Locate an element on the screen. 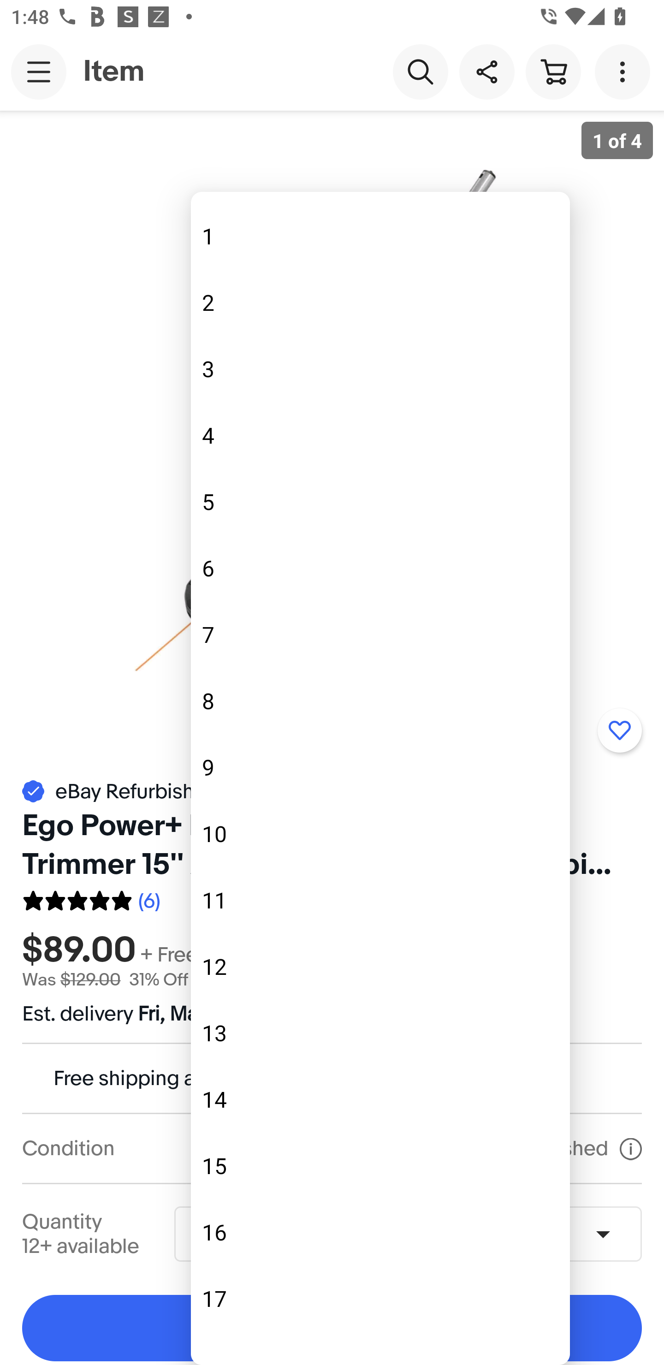 The image size is (664, 1365). 2 is located at coordinates (380, 303).